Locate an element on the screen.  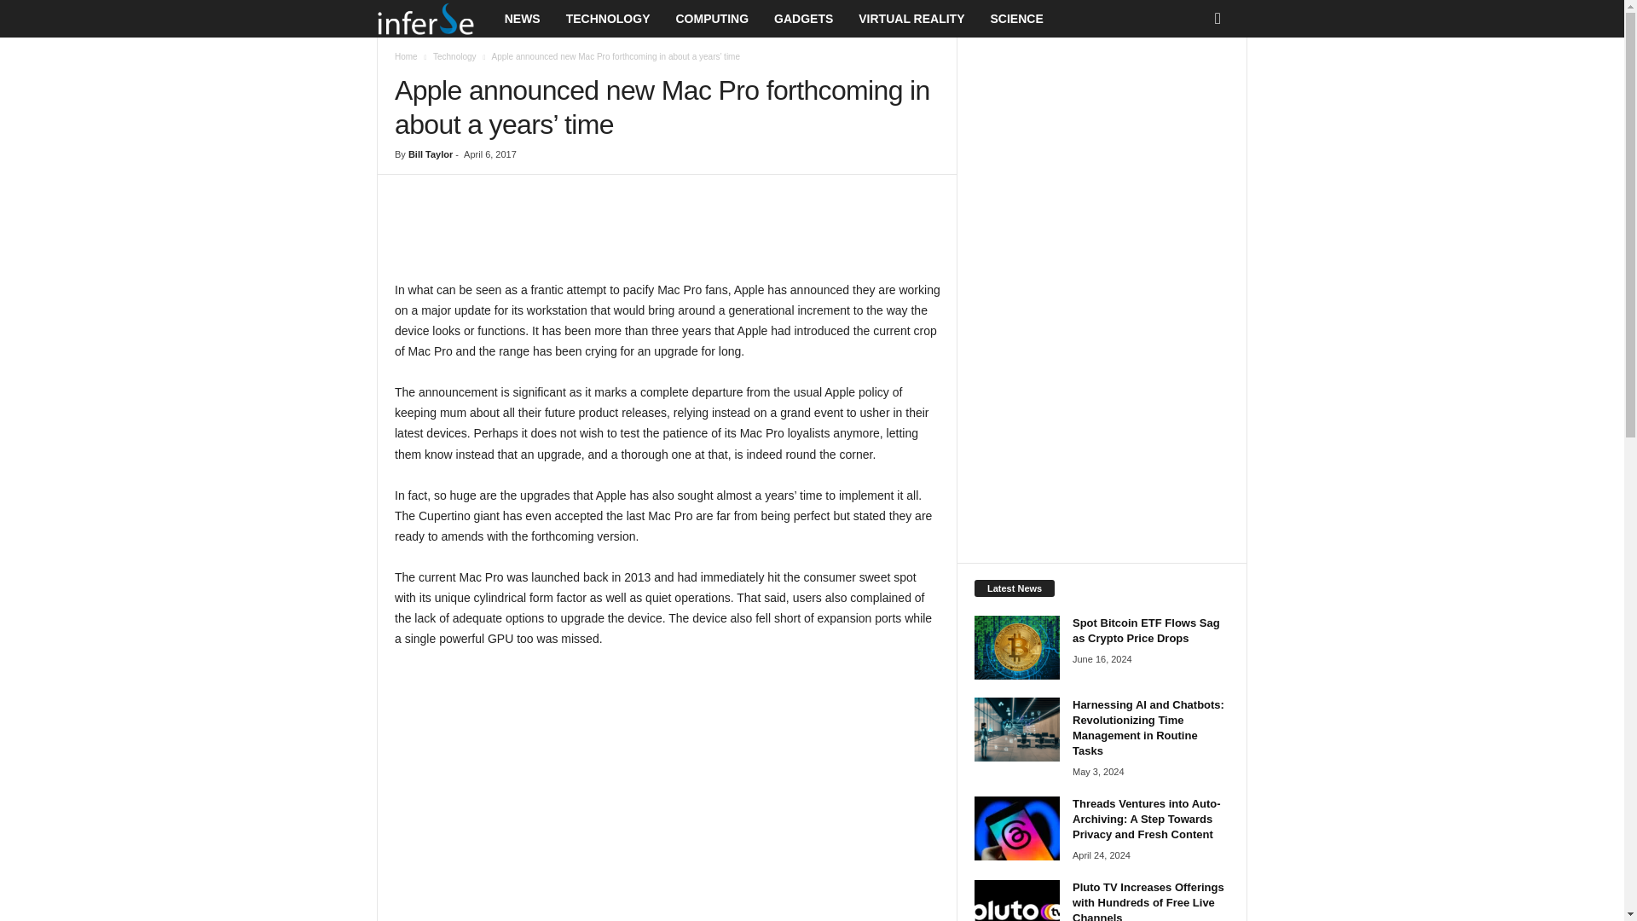
Inferse.com is located at coordinates (434, 19).